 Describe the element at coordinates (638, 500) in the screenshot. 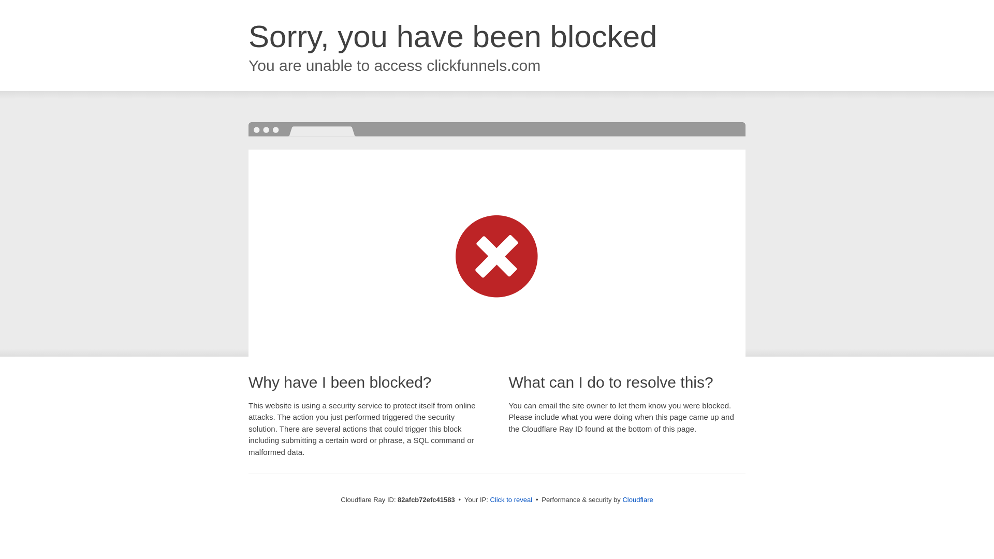

I see `Cloudflare` at that location.